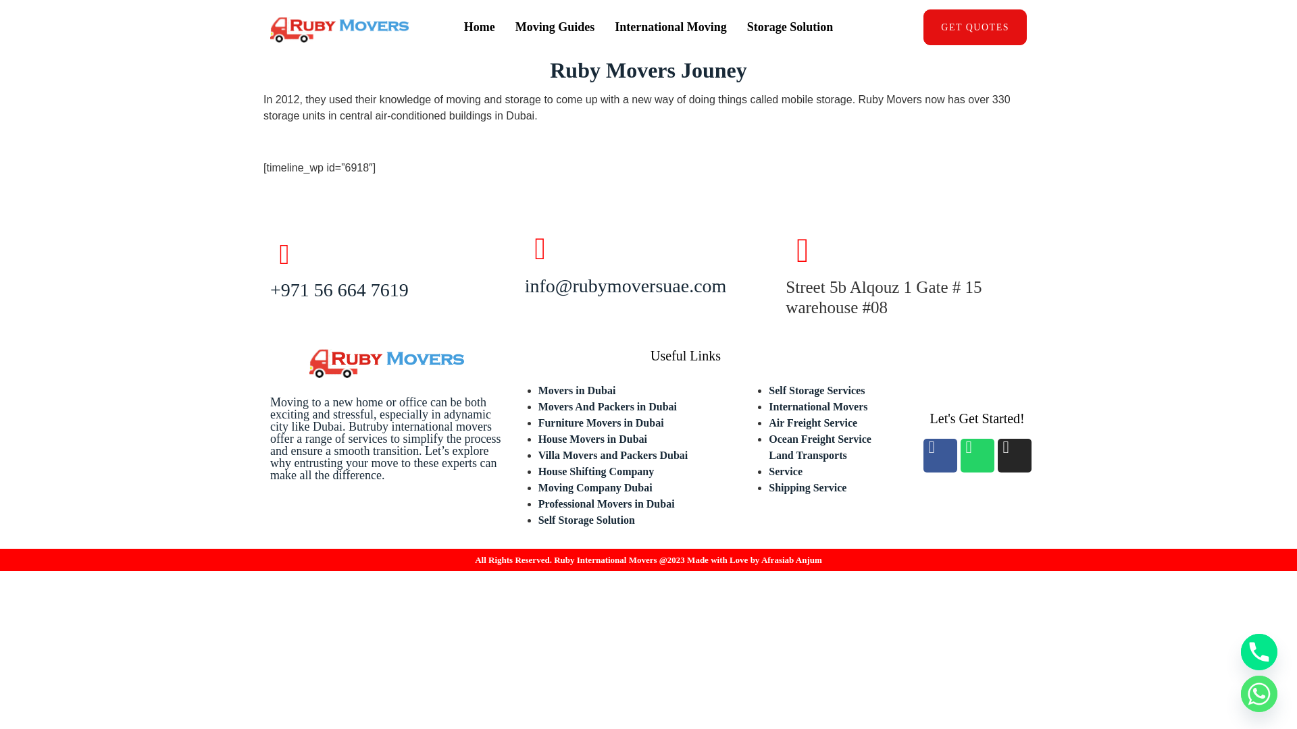  I want to click on International Movers, so click(818, 406).